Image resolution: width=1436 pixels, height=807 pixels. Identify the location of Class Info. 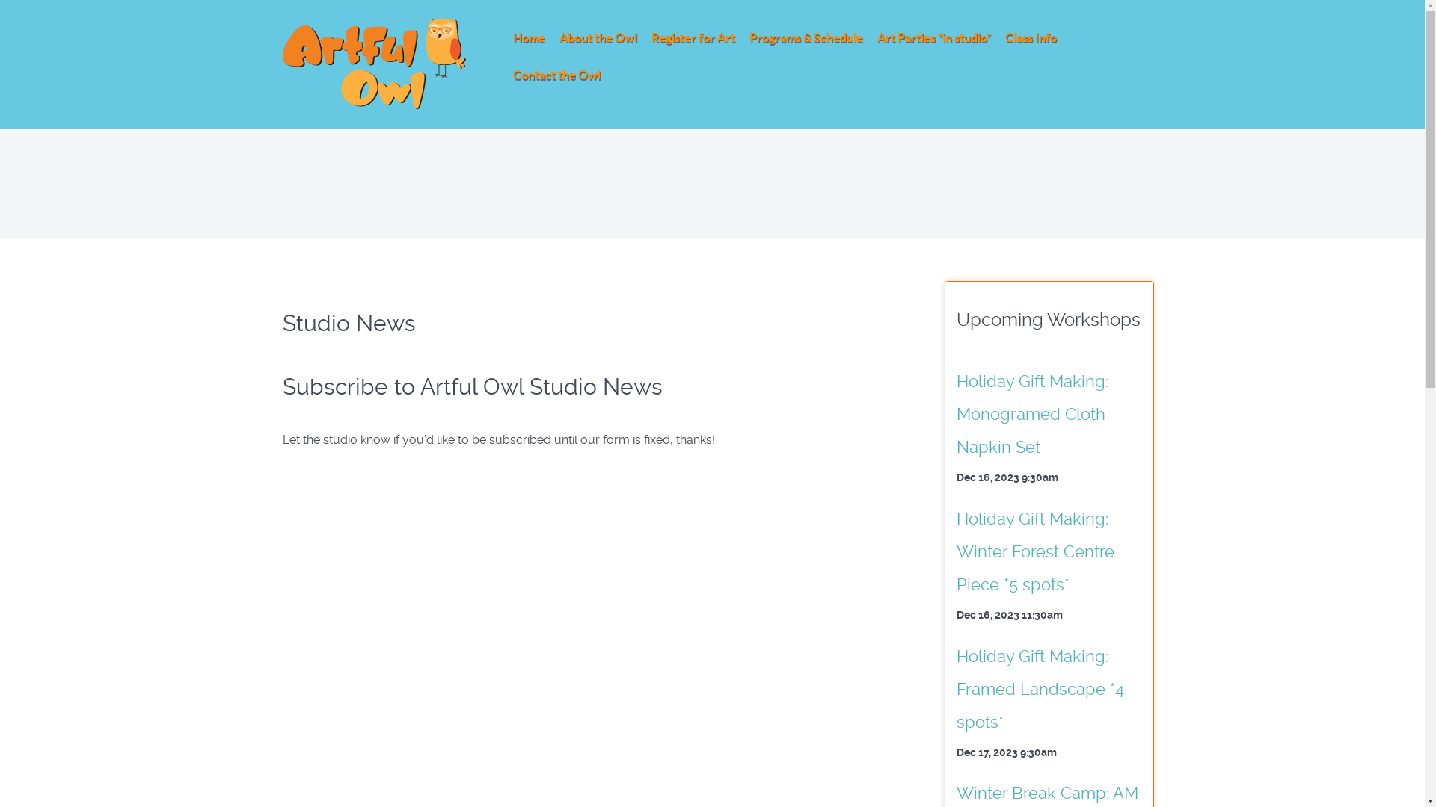
(1031, 39).